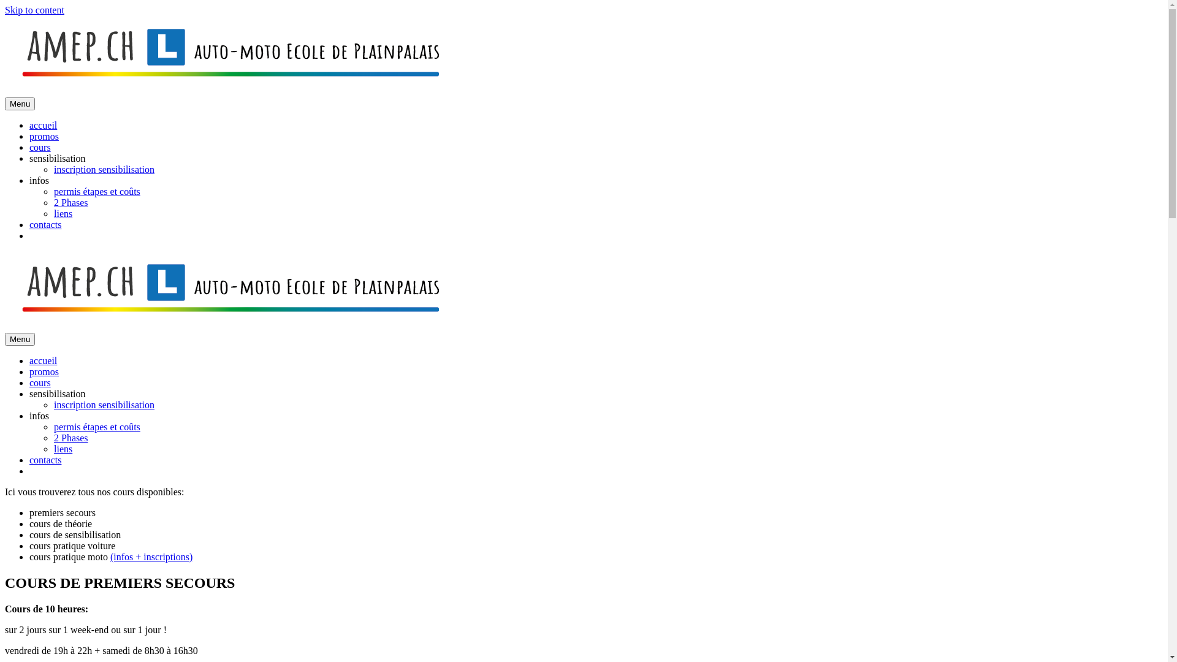 This screenshot has height=662, width=1177. I want to click on infos, so click(39, 180).